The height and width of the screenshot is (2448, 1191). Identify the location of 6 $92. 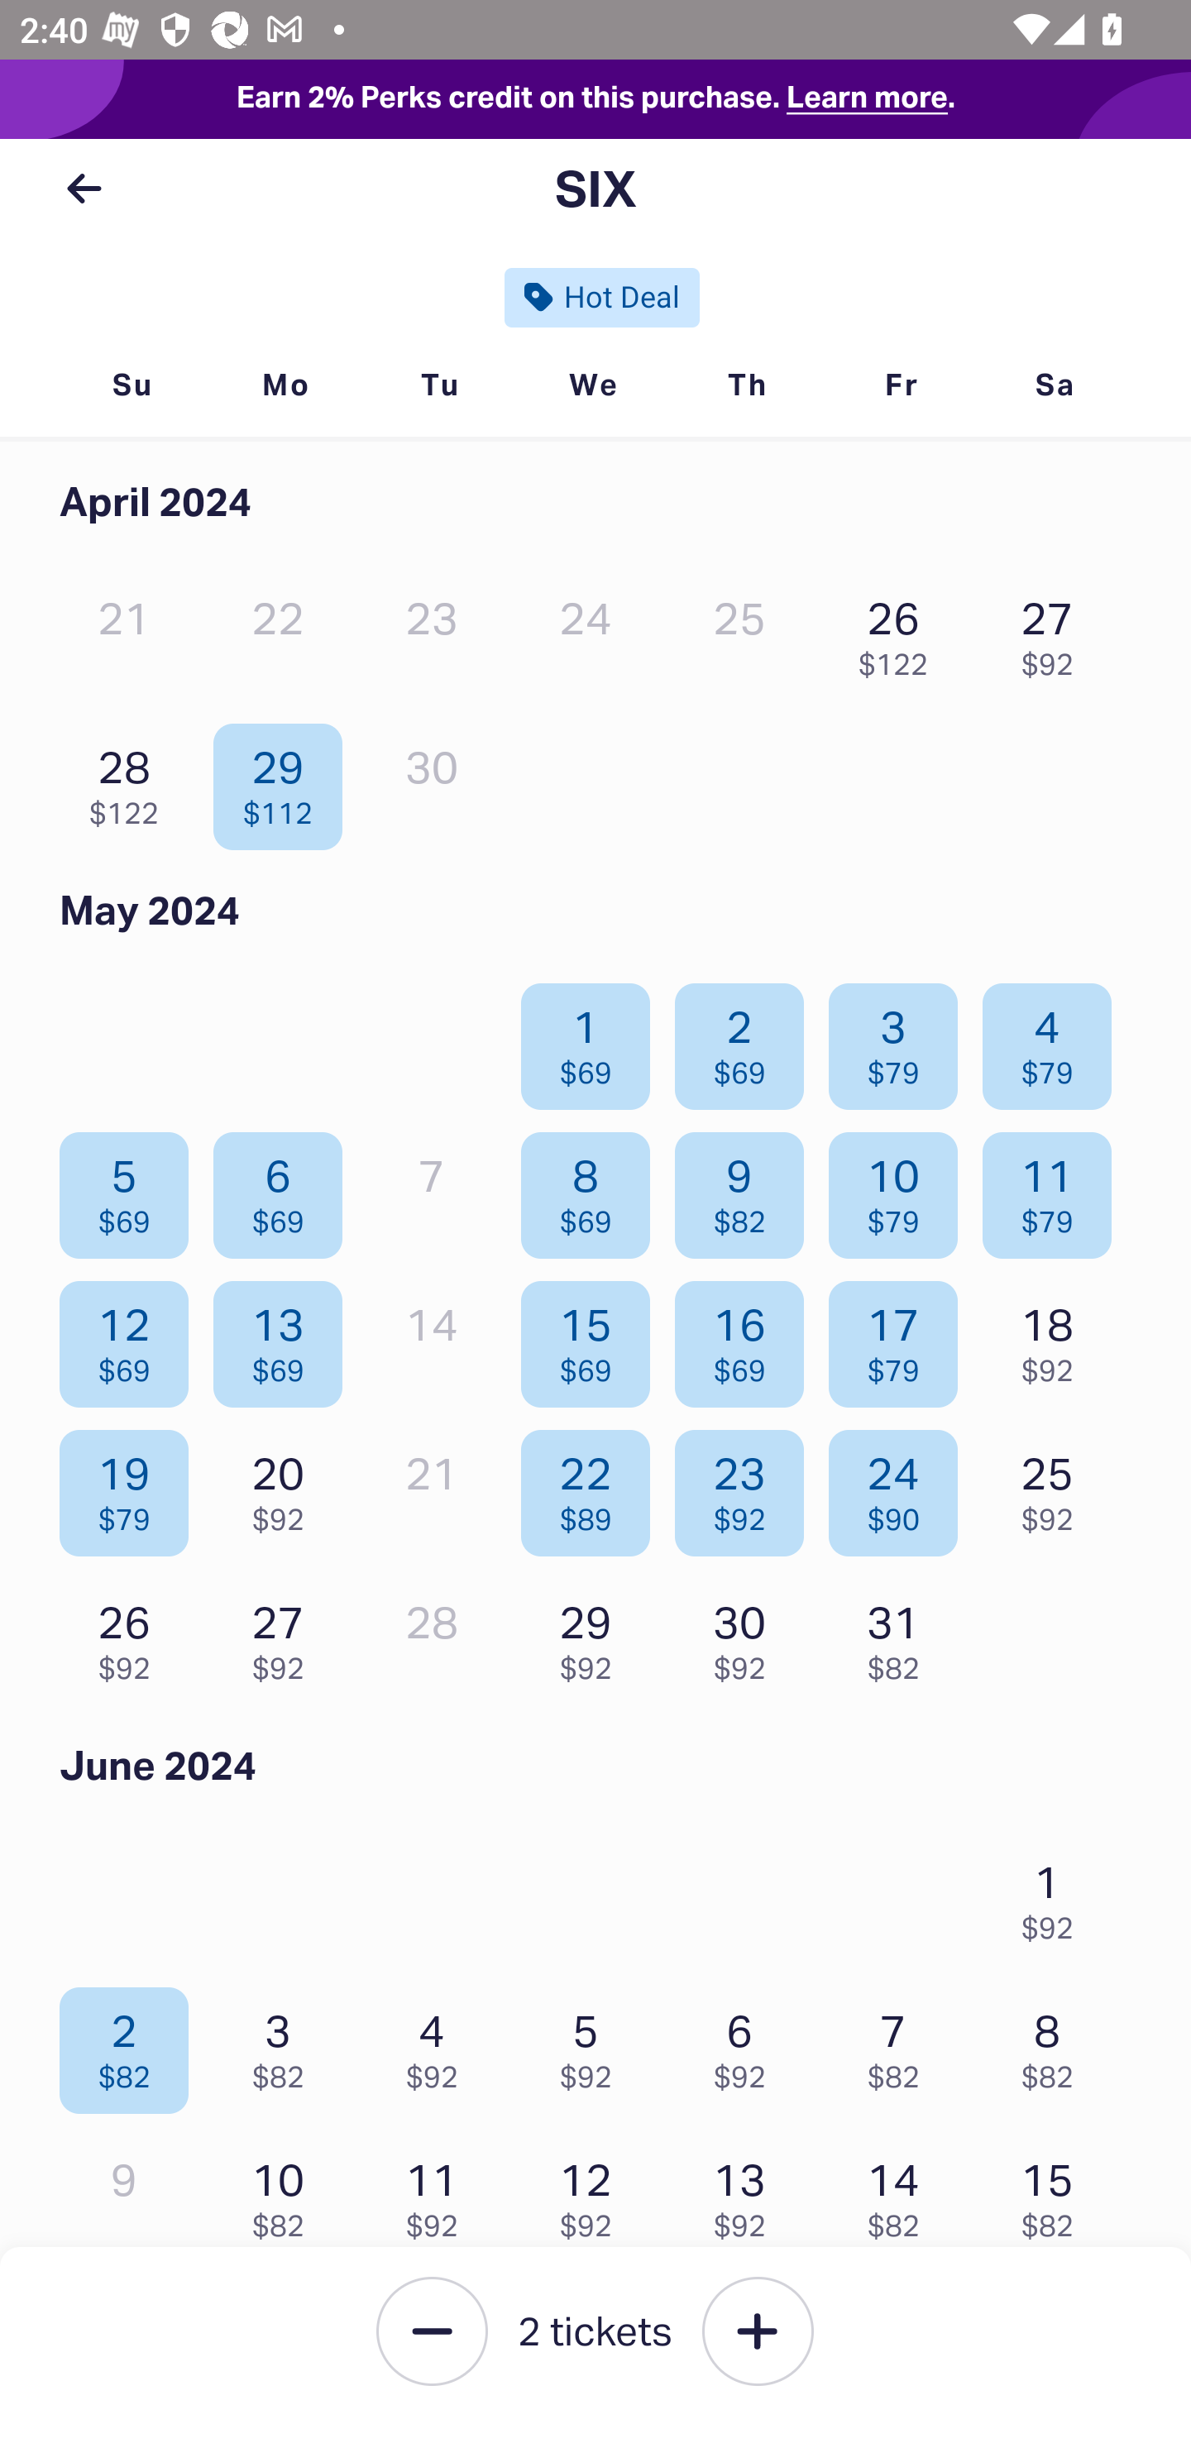
(747, 2044).